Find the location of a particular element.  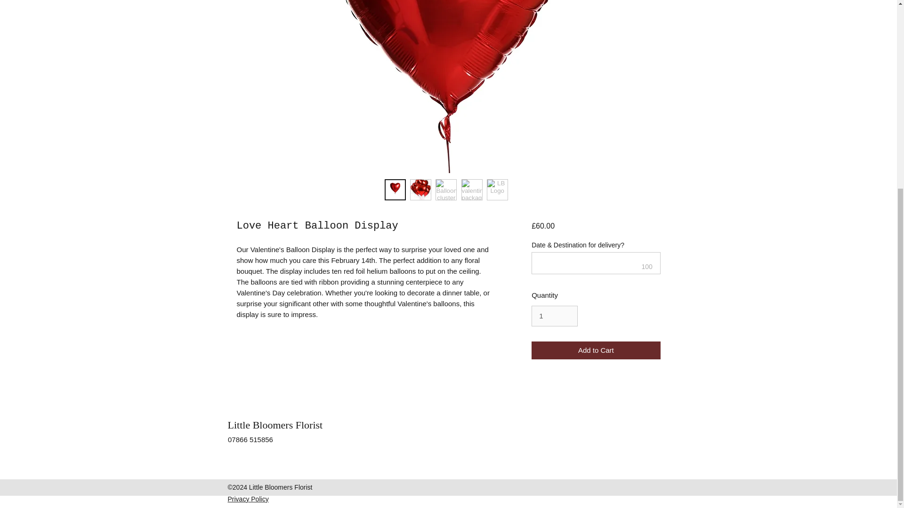

Privacy Policy is located at coordinates (248, 499).